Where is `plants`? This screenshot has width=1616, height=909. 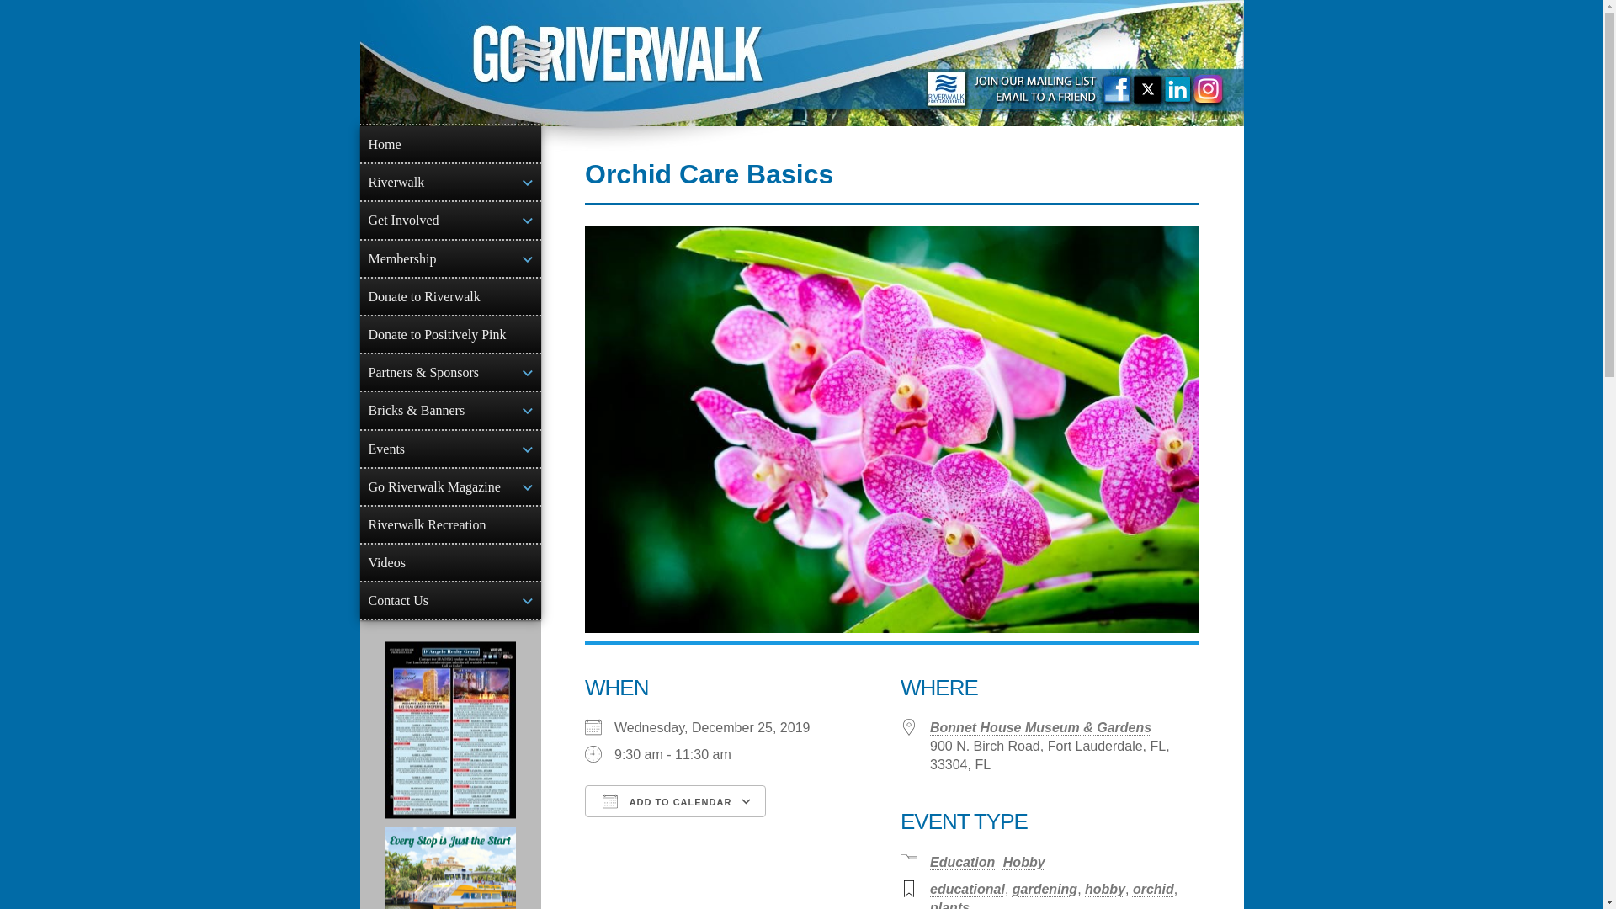
plants is located at coordinates (949, 905).